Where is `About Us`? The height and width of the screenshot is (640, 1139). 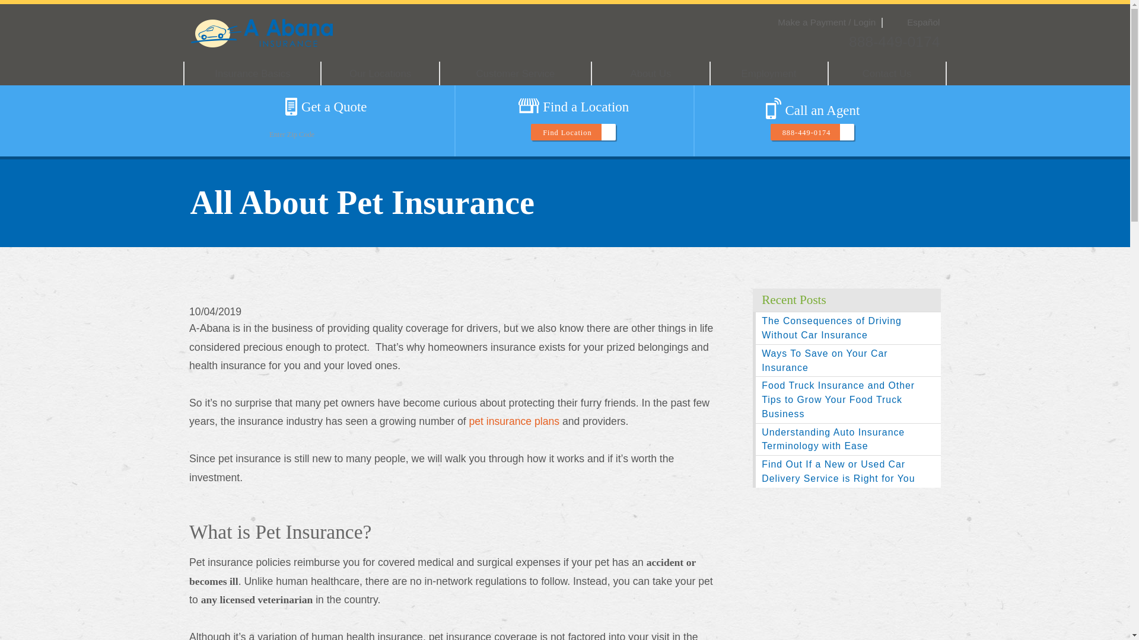
About Us is located at coordinates (650, 73).